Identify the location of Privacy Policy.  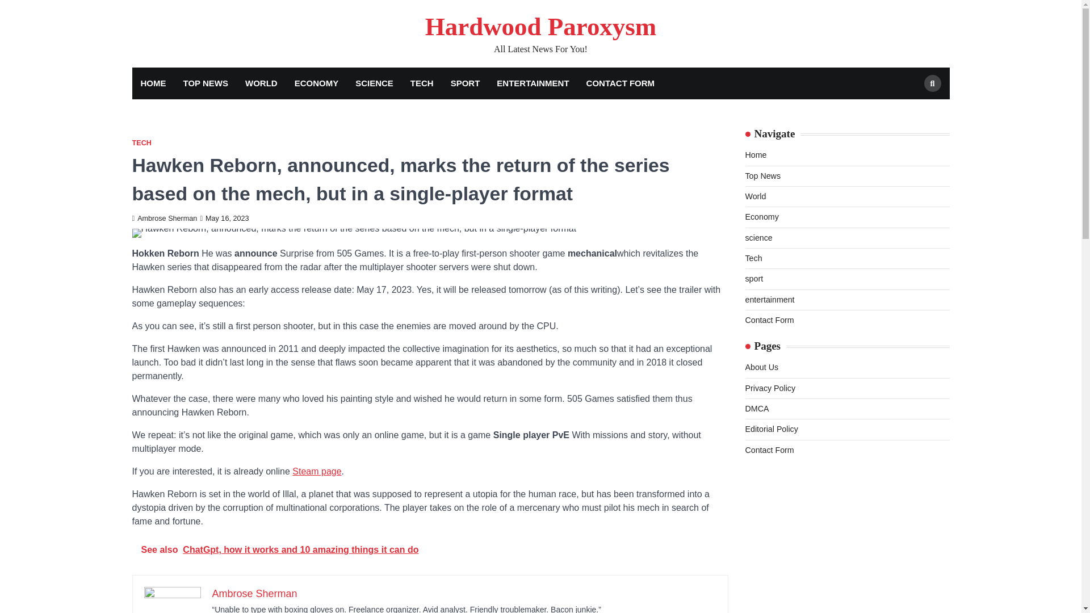
(770, 388).